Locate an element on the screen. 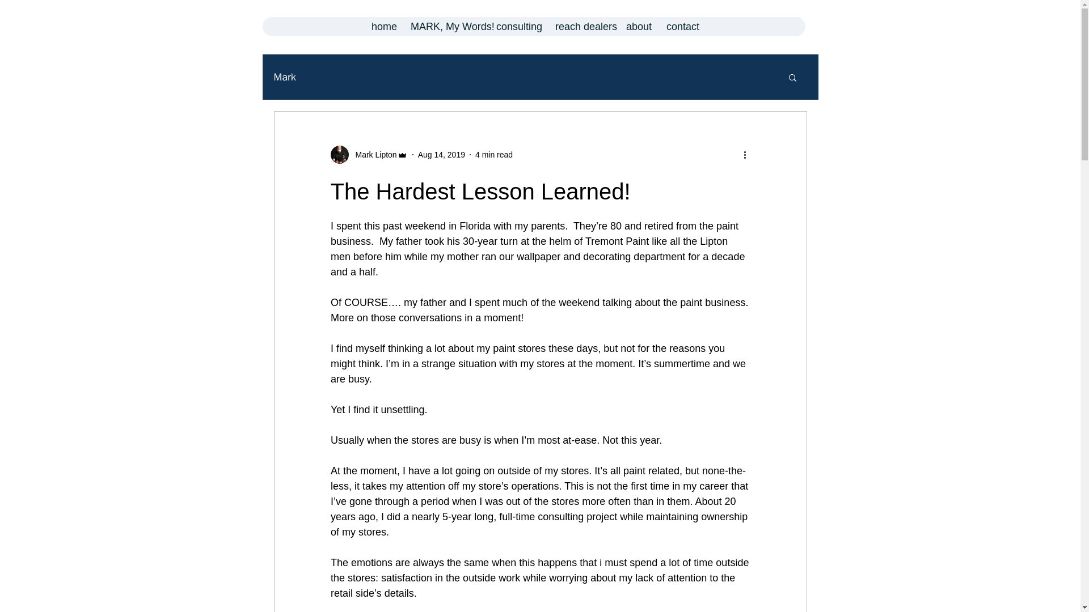 This screenshot has height=612, width=1089. reach dealers is located at coordinates (582, 26).